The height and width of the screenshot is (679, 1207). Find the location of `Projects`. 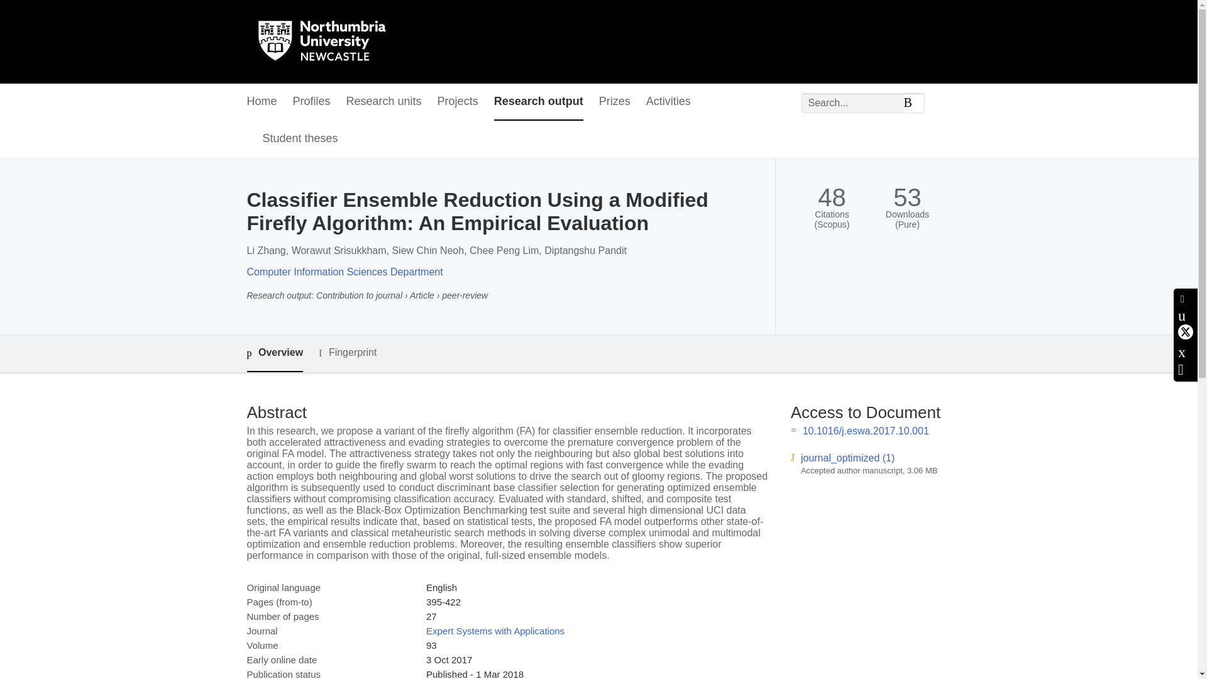

Projects is located at coordinates (458, 102).